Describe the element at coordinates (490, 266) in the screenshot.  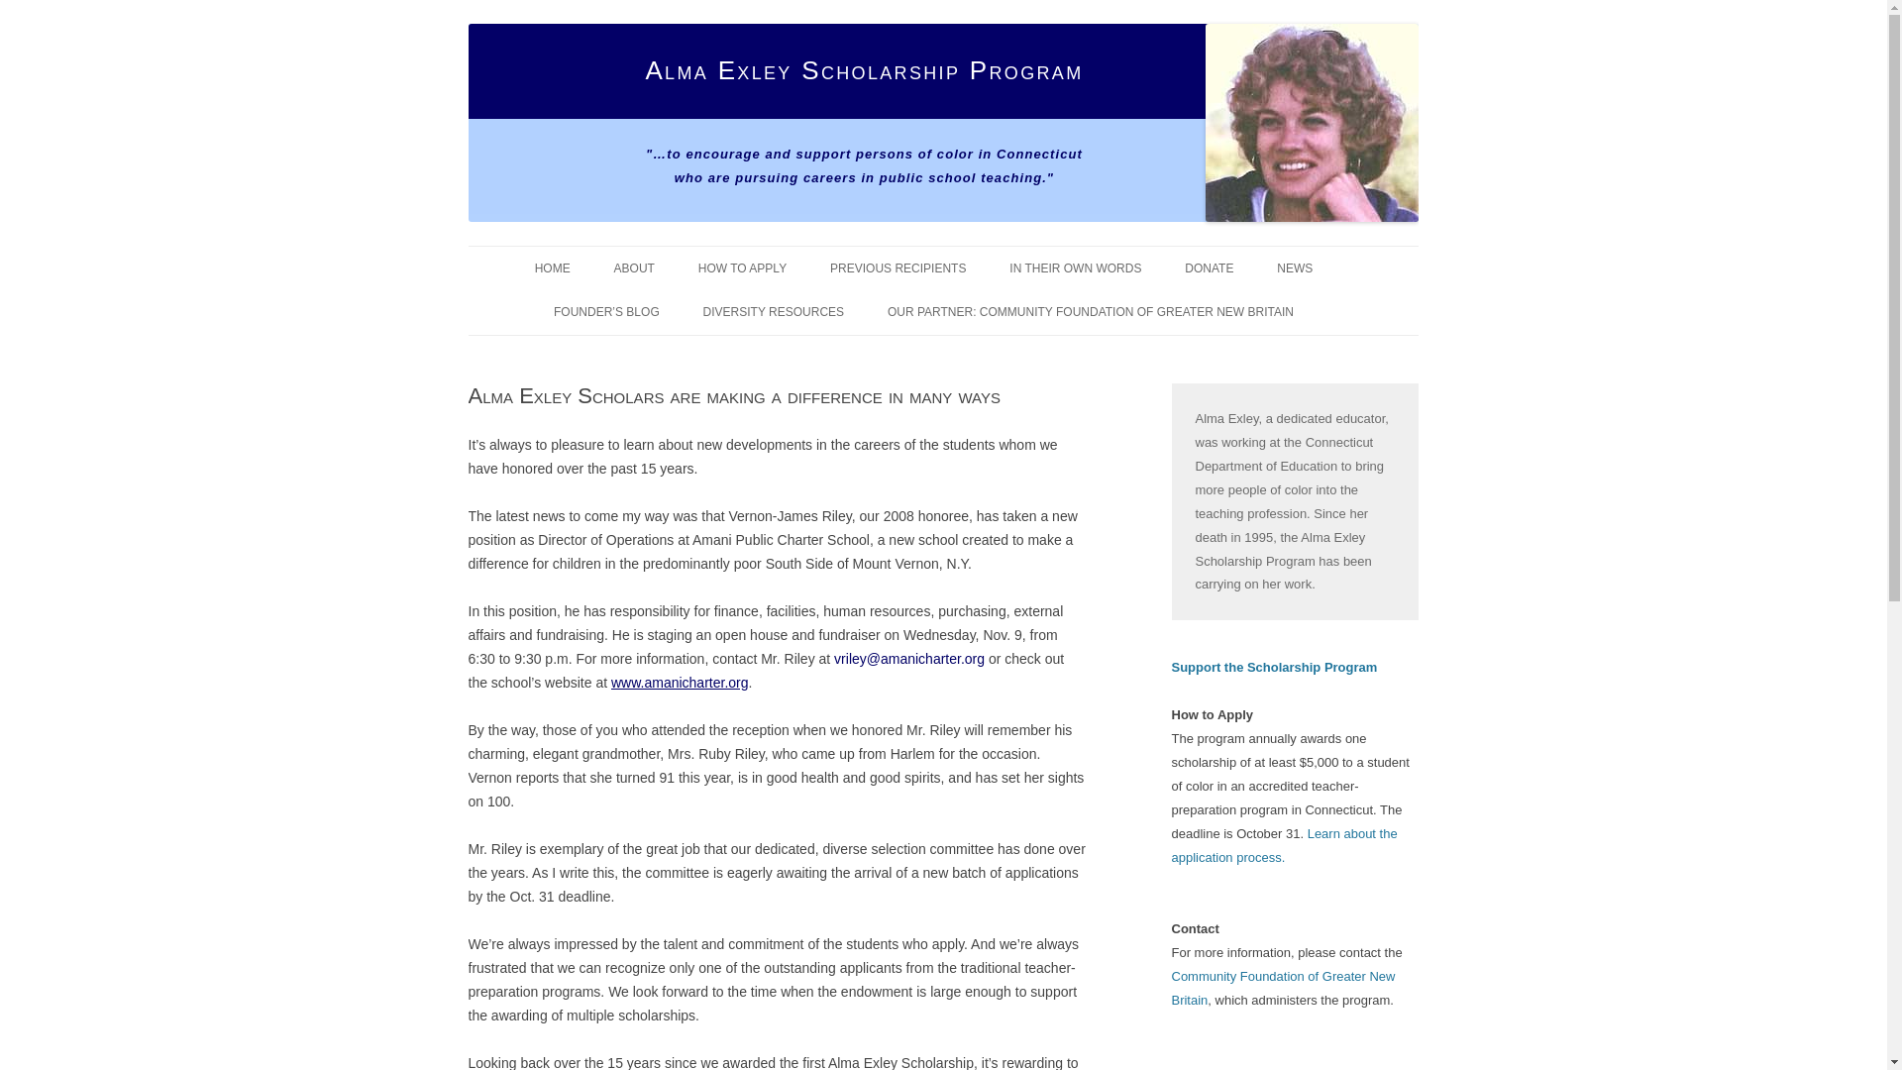
I see `Skip to content` at that location.